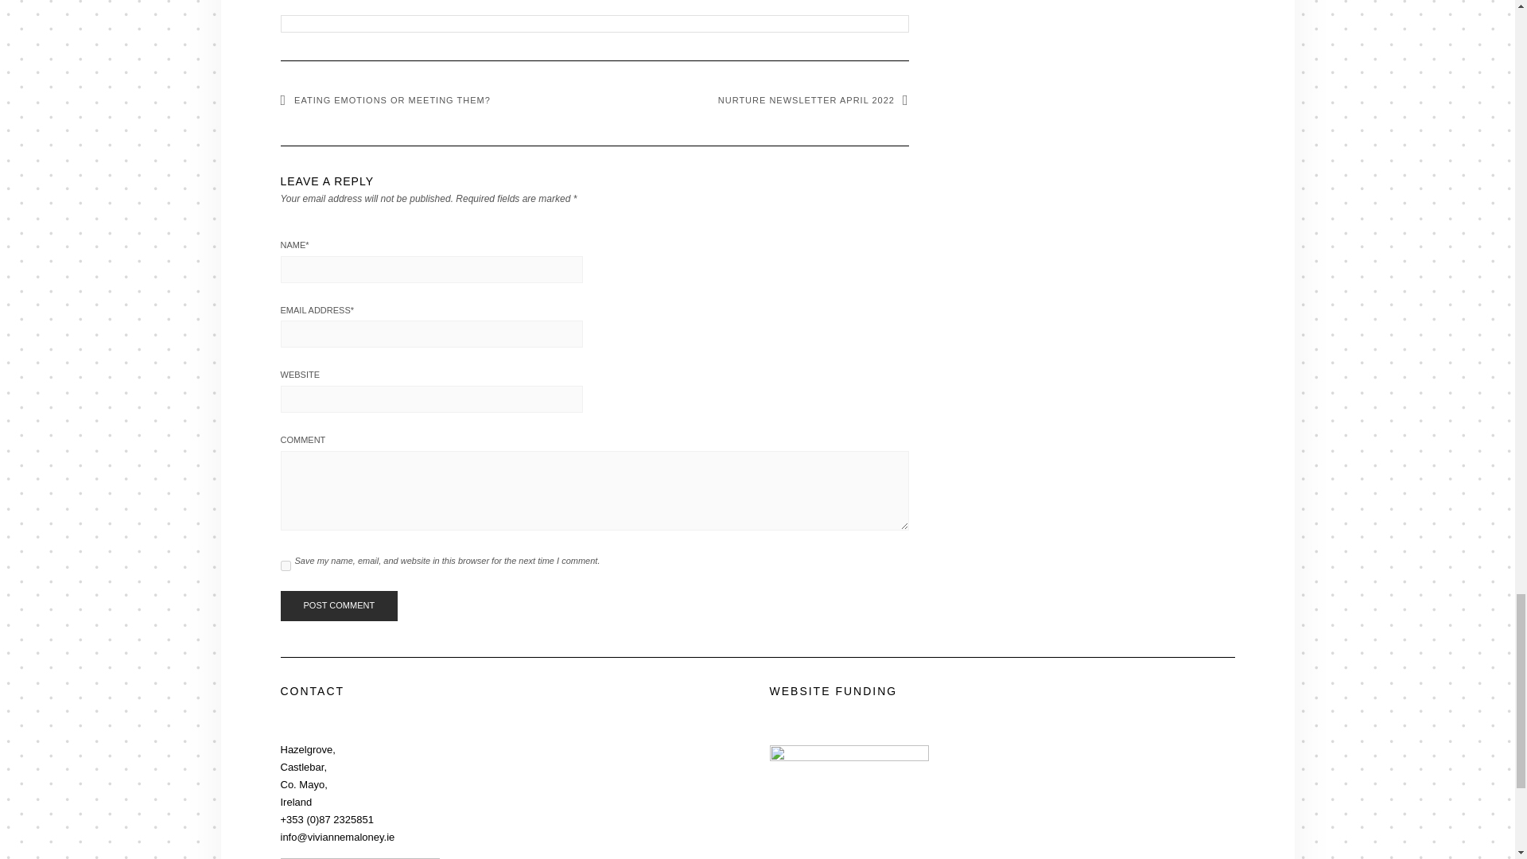 The height and width of the screenshot is (859, 1527). I want to click on Unfurl February 2022 Edition of Nurture Newsletter, so click(595, 6).